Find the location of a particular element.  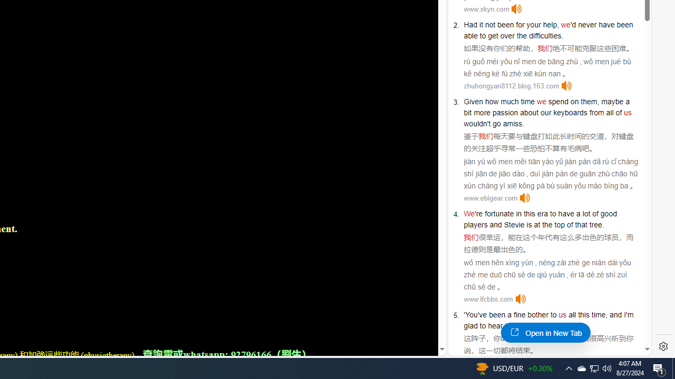

. is located at coordinates (559, 326).